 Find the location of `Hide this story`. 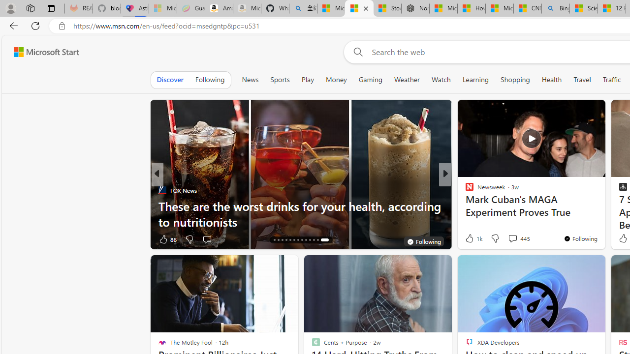

Hide this story is located at coordinates (576, 266).